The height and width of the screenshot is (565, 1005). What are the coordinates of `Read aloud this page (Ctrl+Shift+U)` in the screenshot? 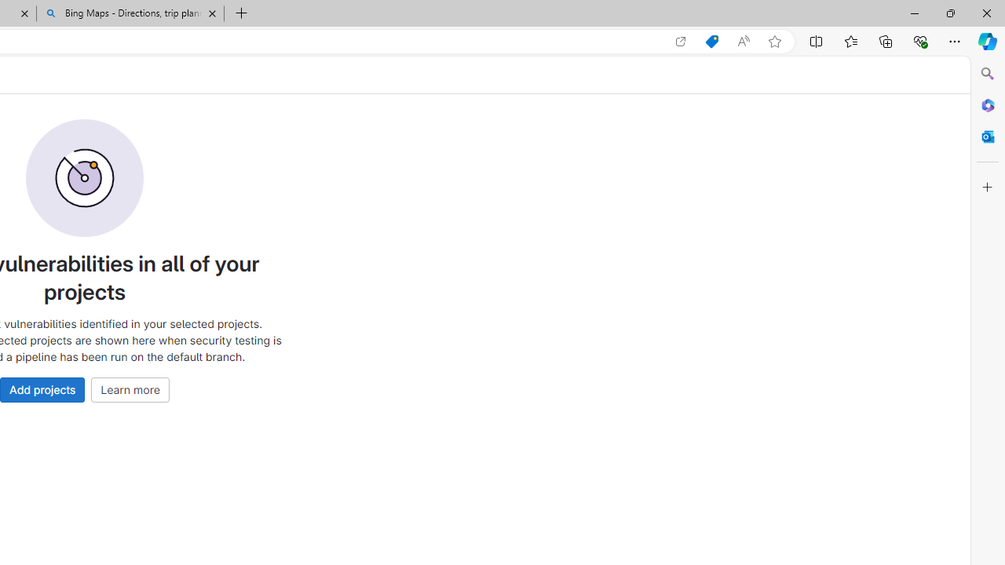 It's located at (743, 42).